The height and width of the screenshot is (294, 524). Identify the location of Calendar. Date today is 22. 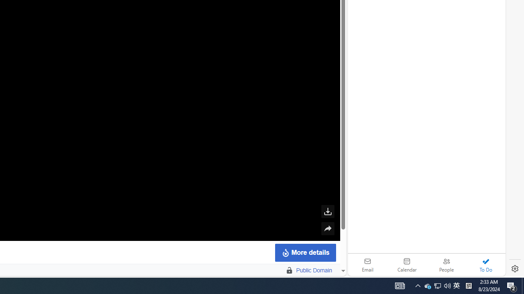
(407, 265).